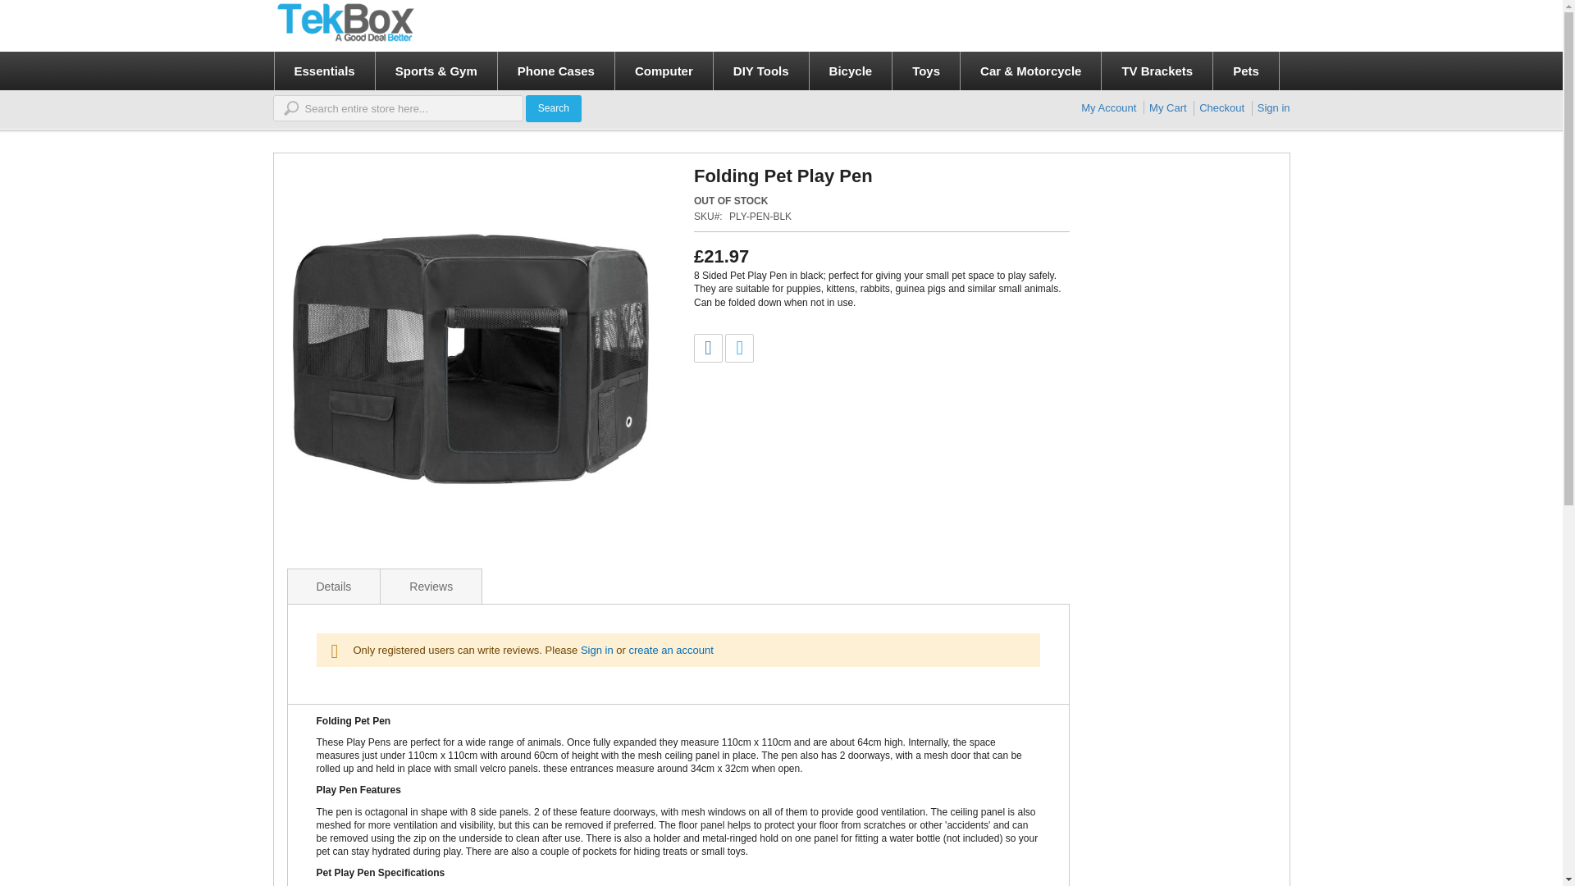 The image size is (1575, 886). I want to click on Reviews, so click(430, 586).